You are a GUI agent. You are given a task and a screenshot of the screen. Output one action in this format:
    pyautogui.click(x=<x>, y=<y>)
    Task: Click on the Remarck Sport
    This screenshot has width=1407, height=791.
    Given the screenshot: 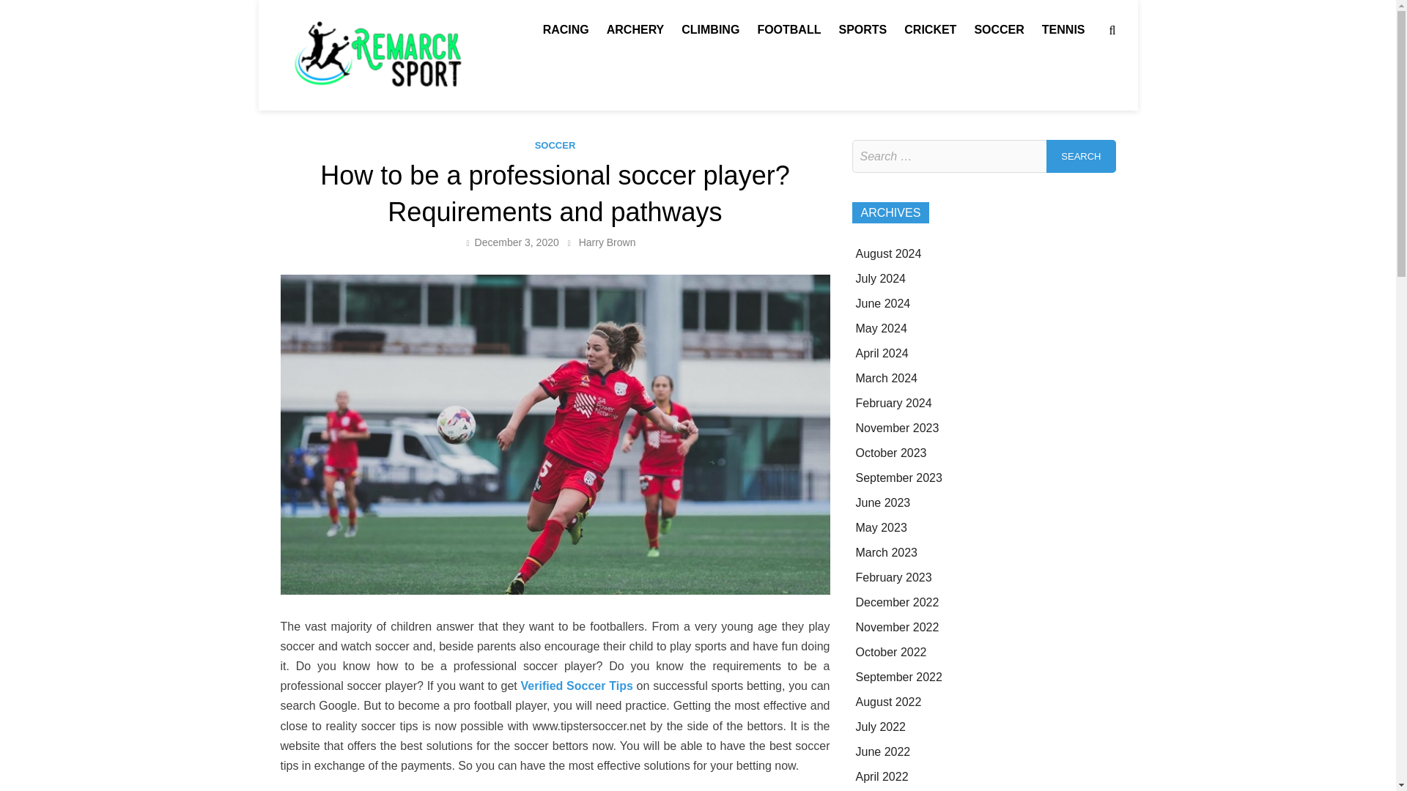 What is the action you would take?
    pyautogui.click(x=550, y=66)
    